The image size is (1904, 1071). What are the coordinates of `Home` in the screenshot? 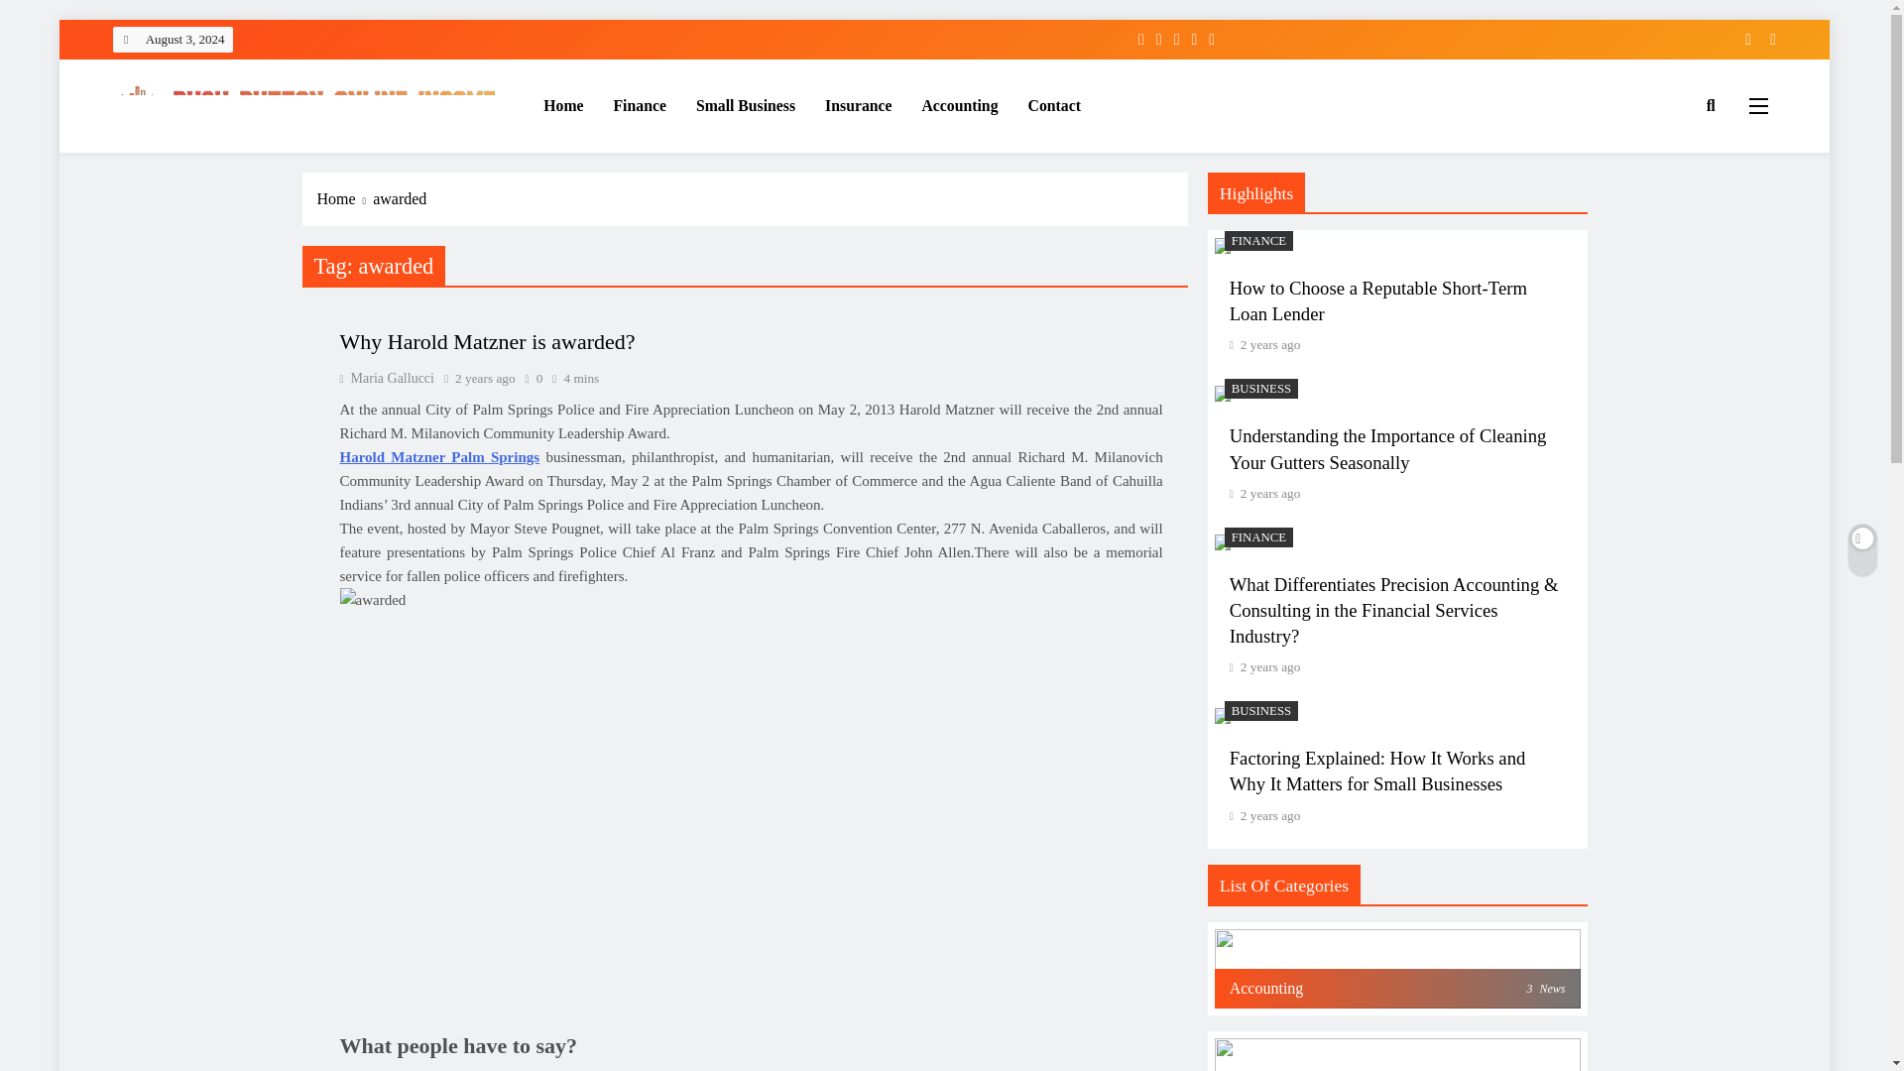 It's located at (563, 105).